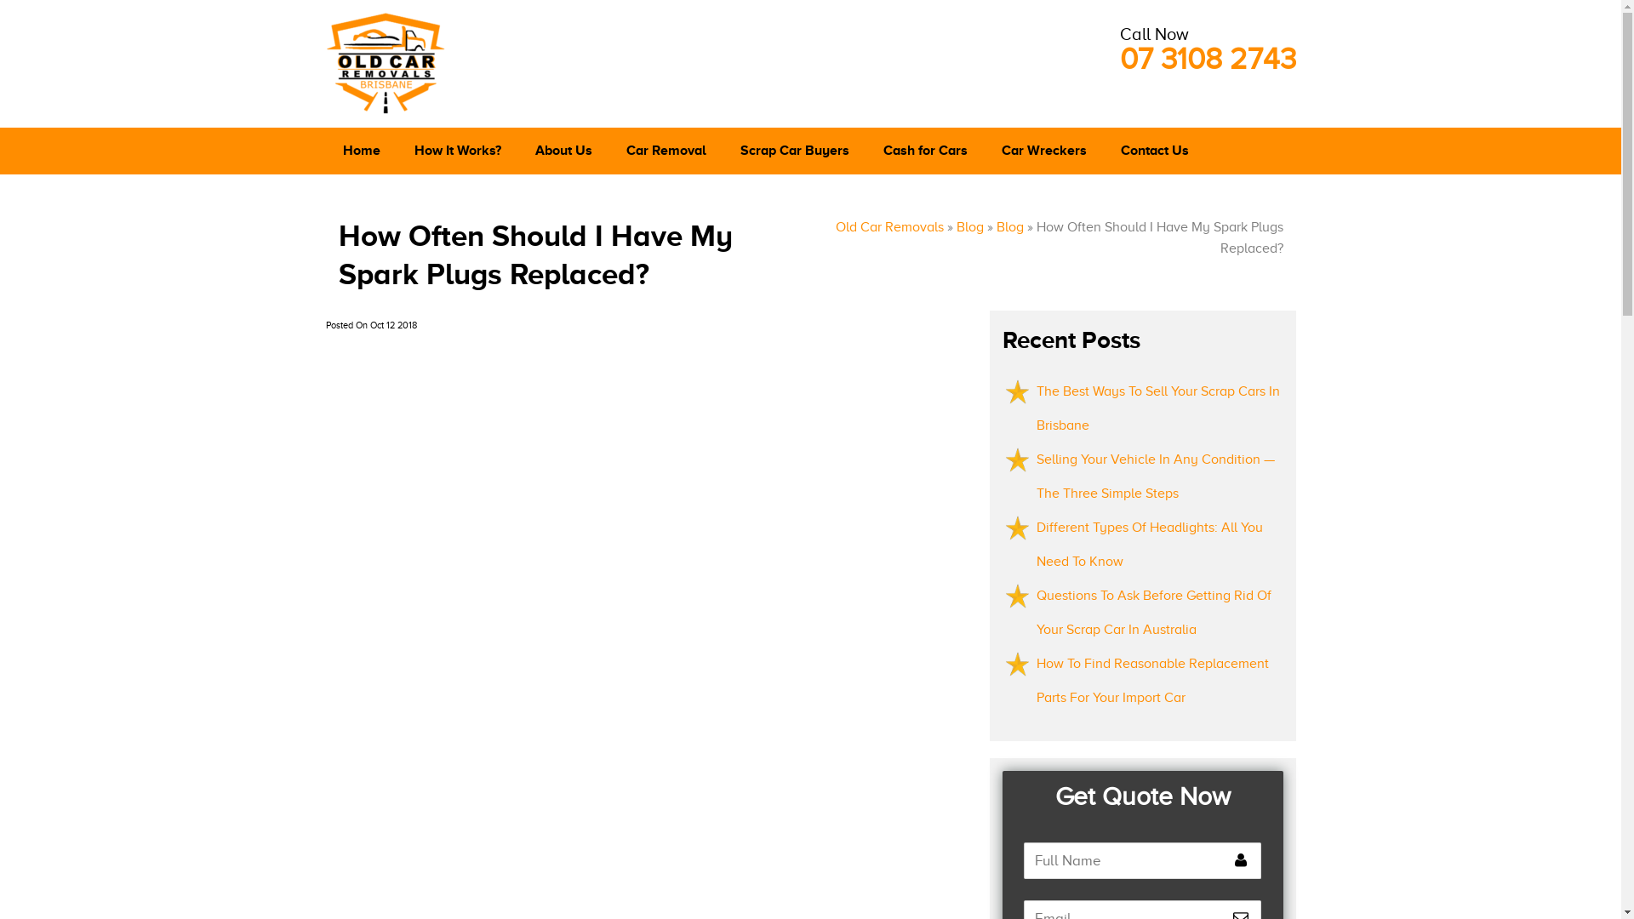 This screenshot has height=919, width=1634. I want to click on Blog, so click(970, 227).